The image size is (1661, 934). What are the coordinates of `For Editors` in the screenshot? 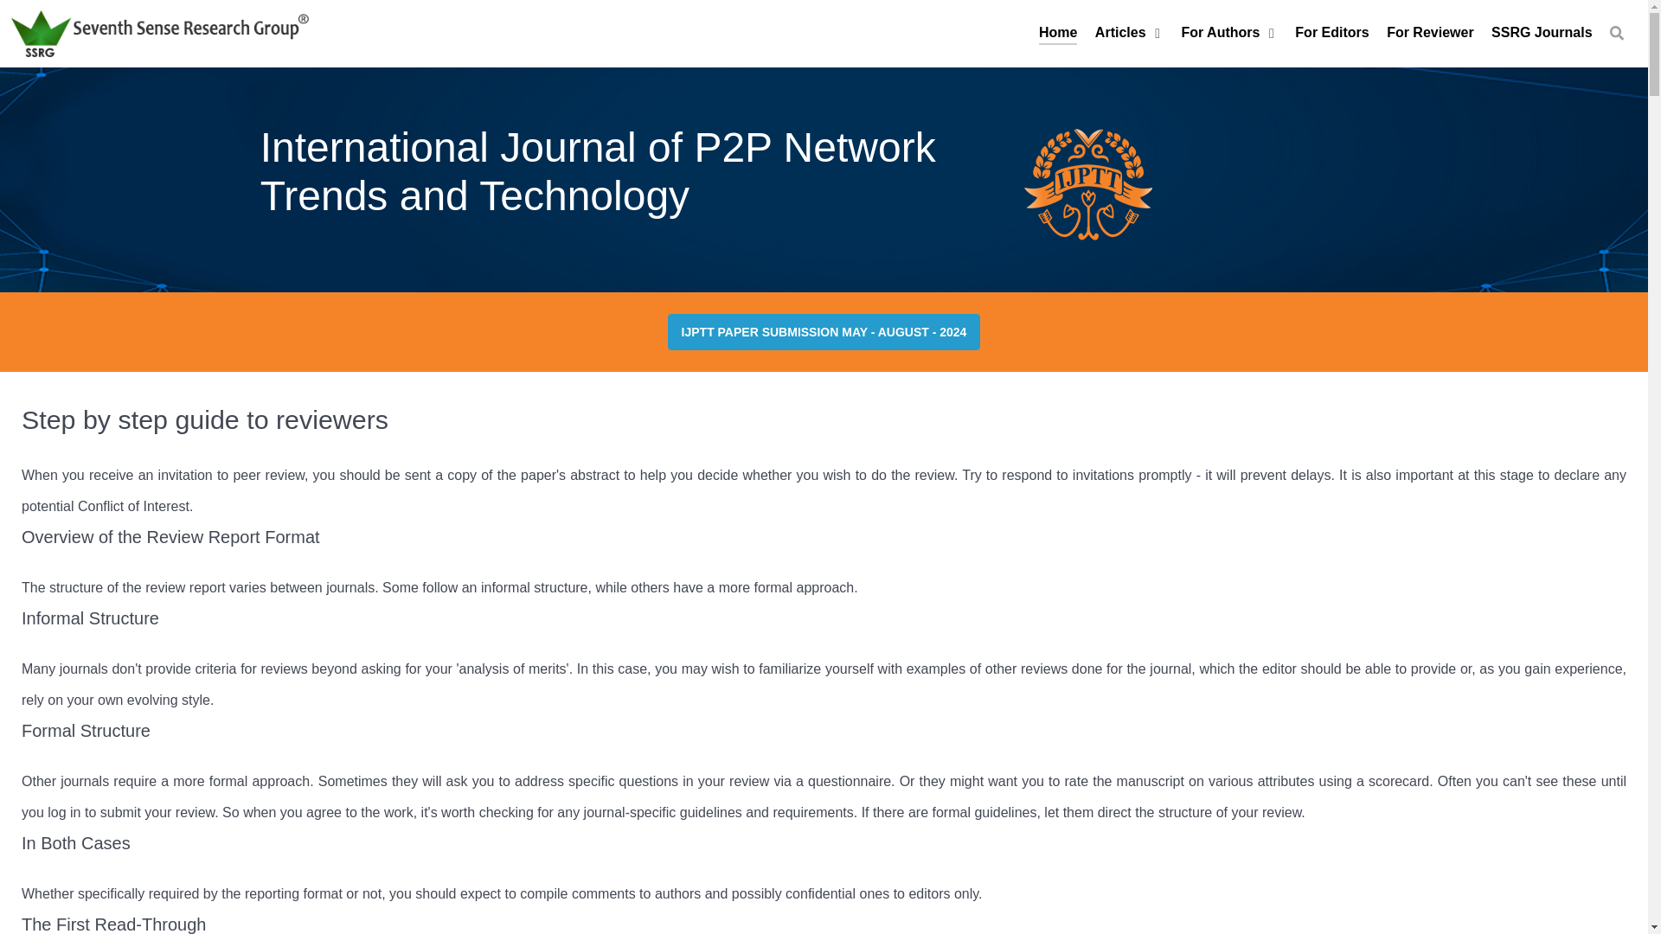 It's located at (1332, 33).